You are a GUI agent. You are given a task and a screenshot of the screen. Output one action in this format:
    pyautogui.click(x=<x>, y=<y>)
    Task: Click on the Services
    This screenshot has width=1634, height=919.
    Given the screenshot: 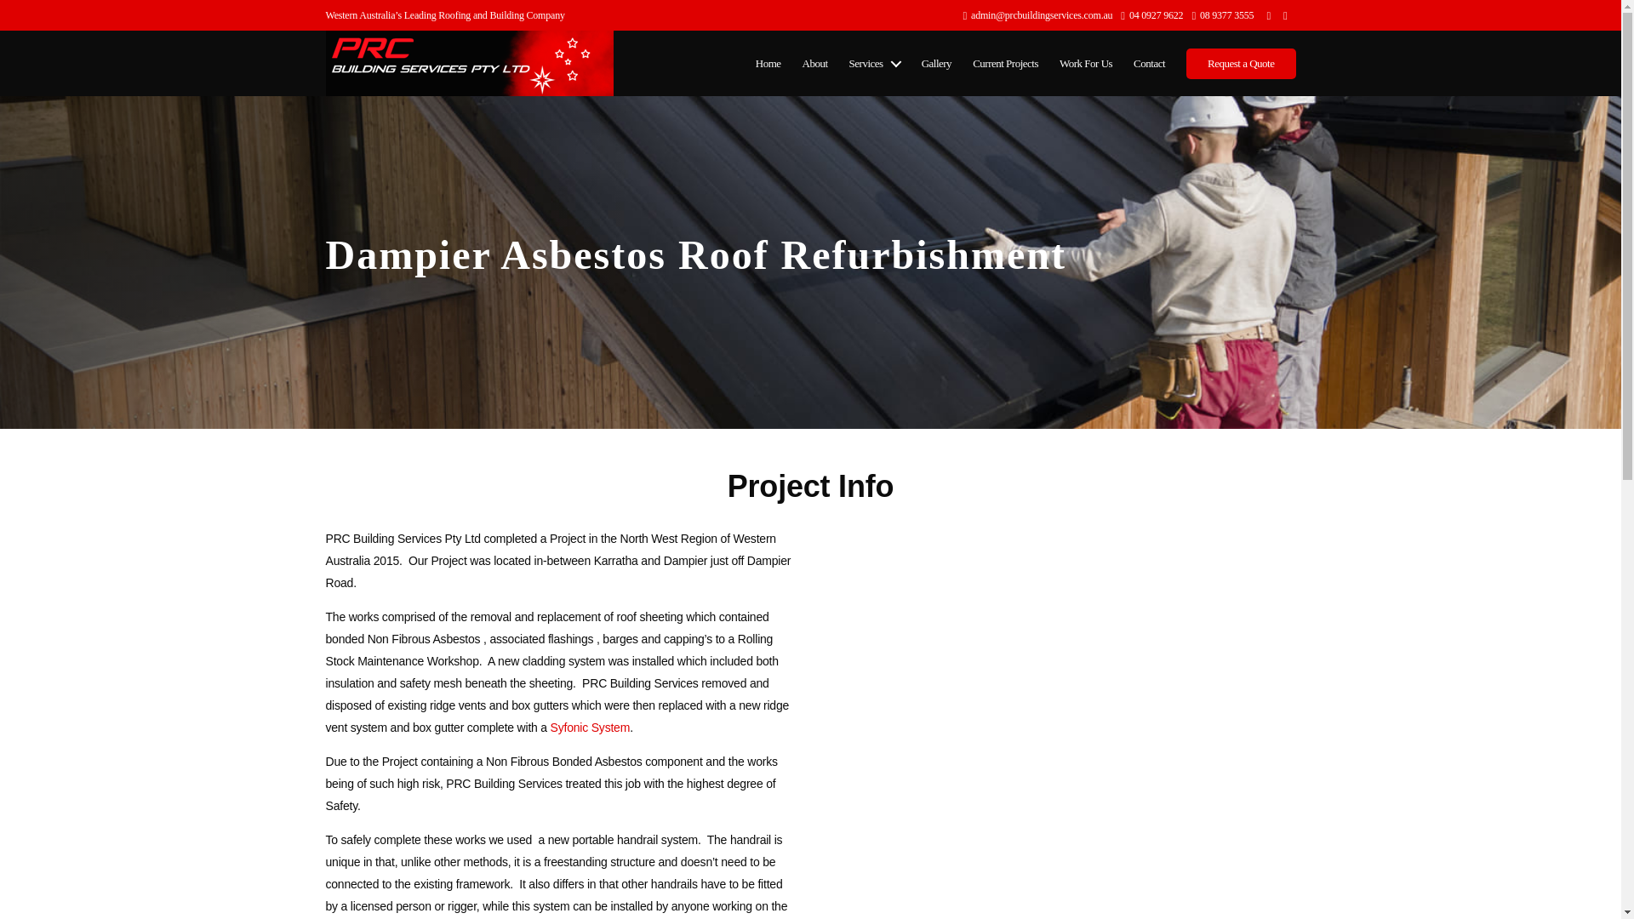 What is the action you would take?
    pyautogui.click(x=875, y=63)
    